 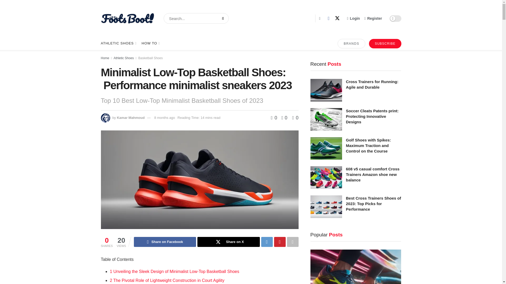 I want to click on 0, so click(x=275, y=118).